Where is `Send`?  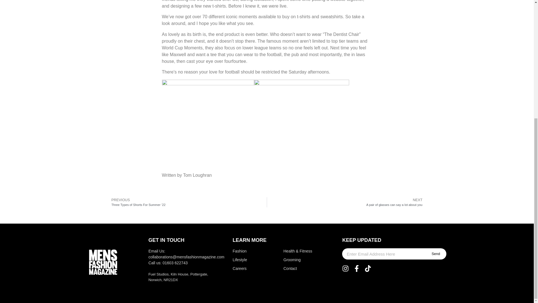 Send is located at coordinates (435, 254).